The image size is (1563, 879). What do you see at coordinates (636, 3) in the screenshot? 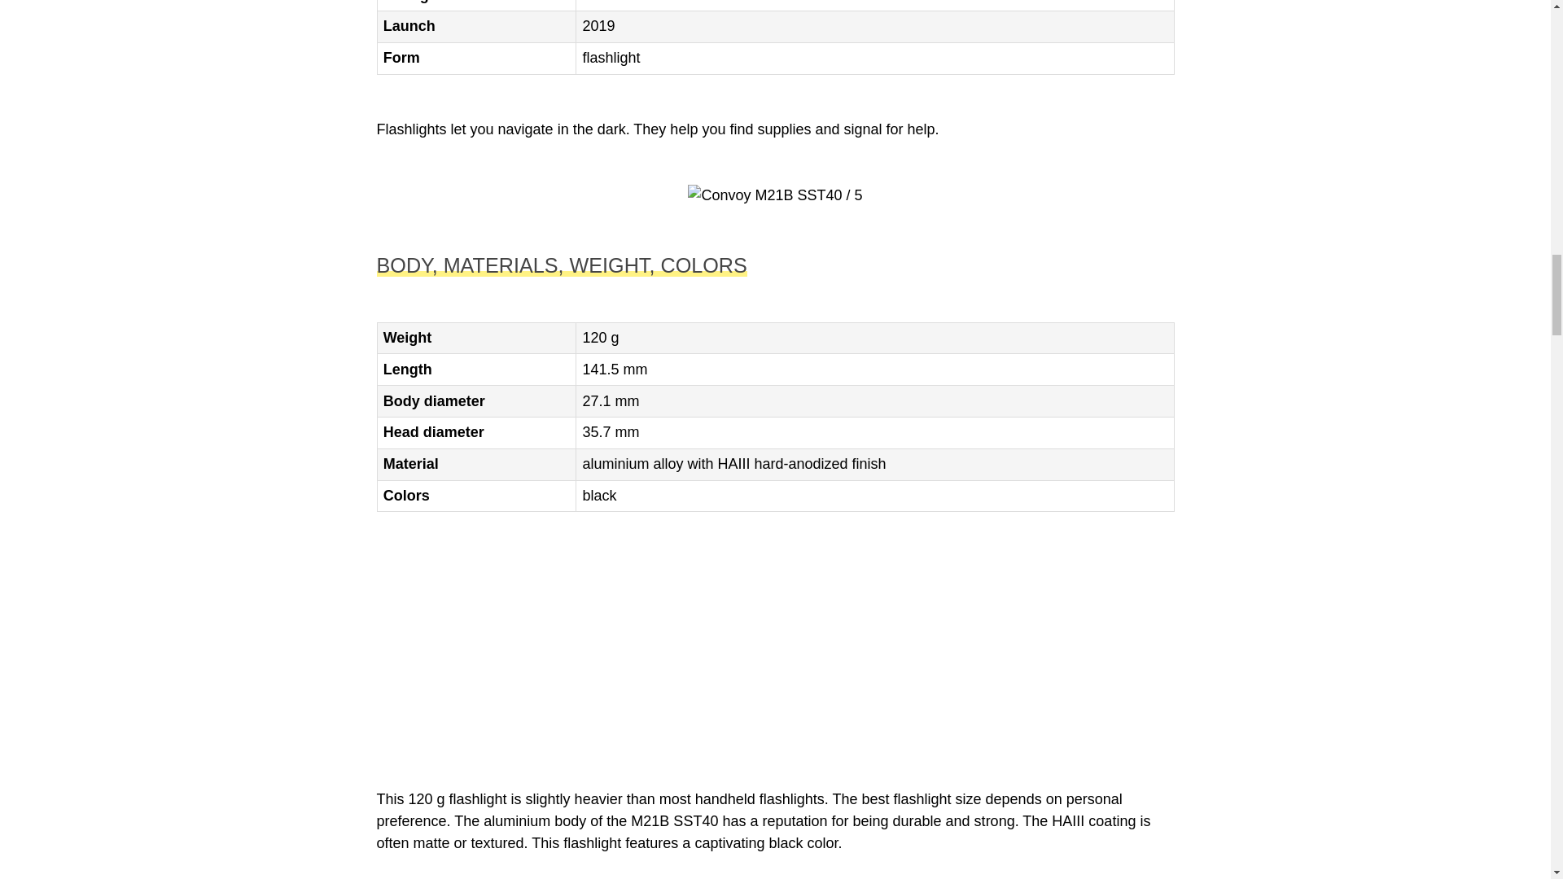
I see `Good` at bounding box center [636, 3].